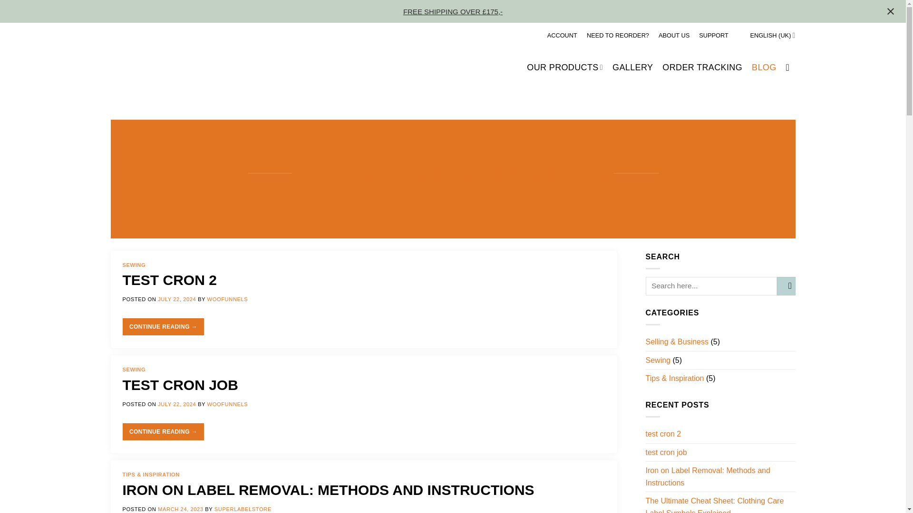 The width and height of the screenshot is (913, 513). Describe the element at coordinates (180, 385) in the screenshot. I see `TEST CRON JOB` at that location.